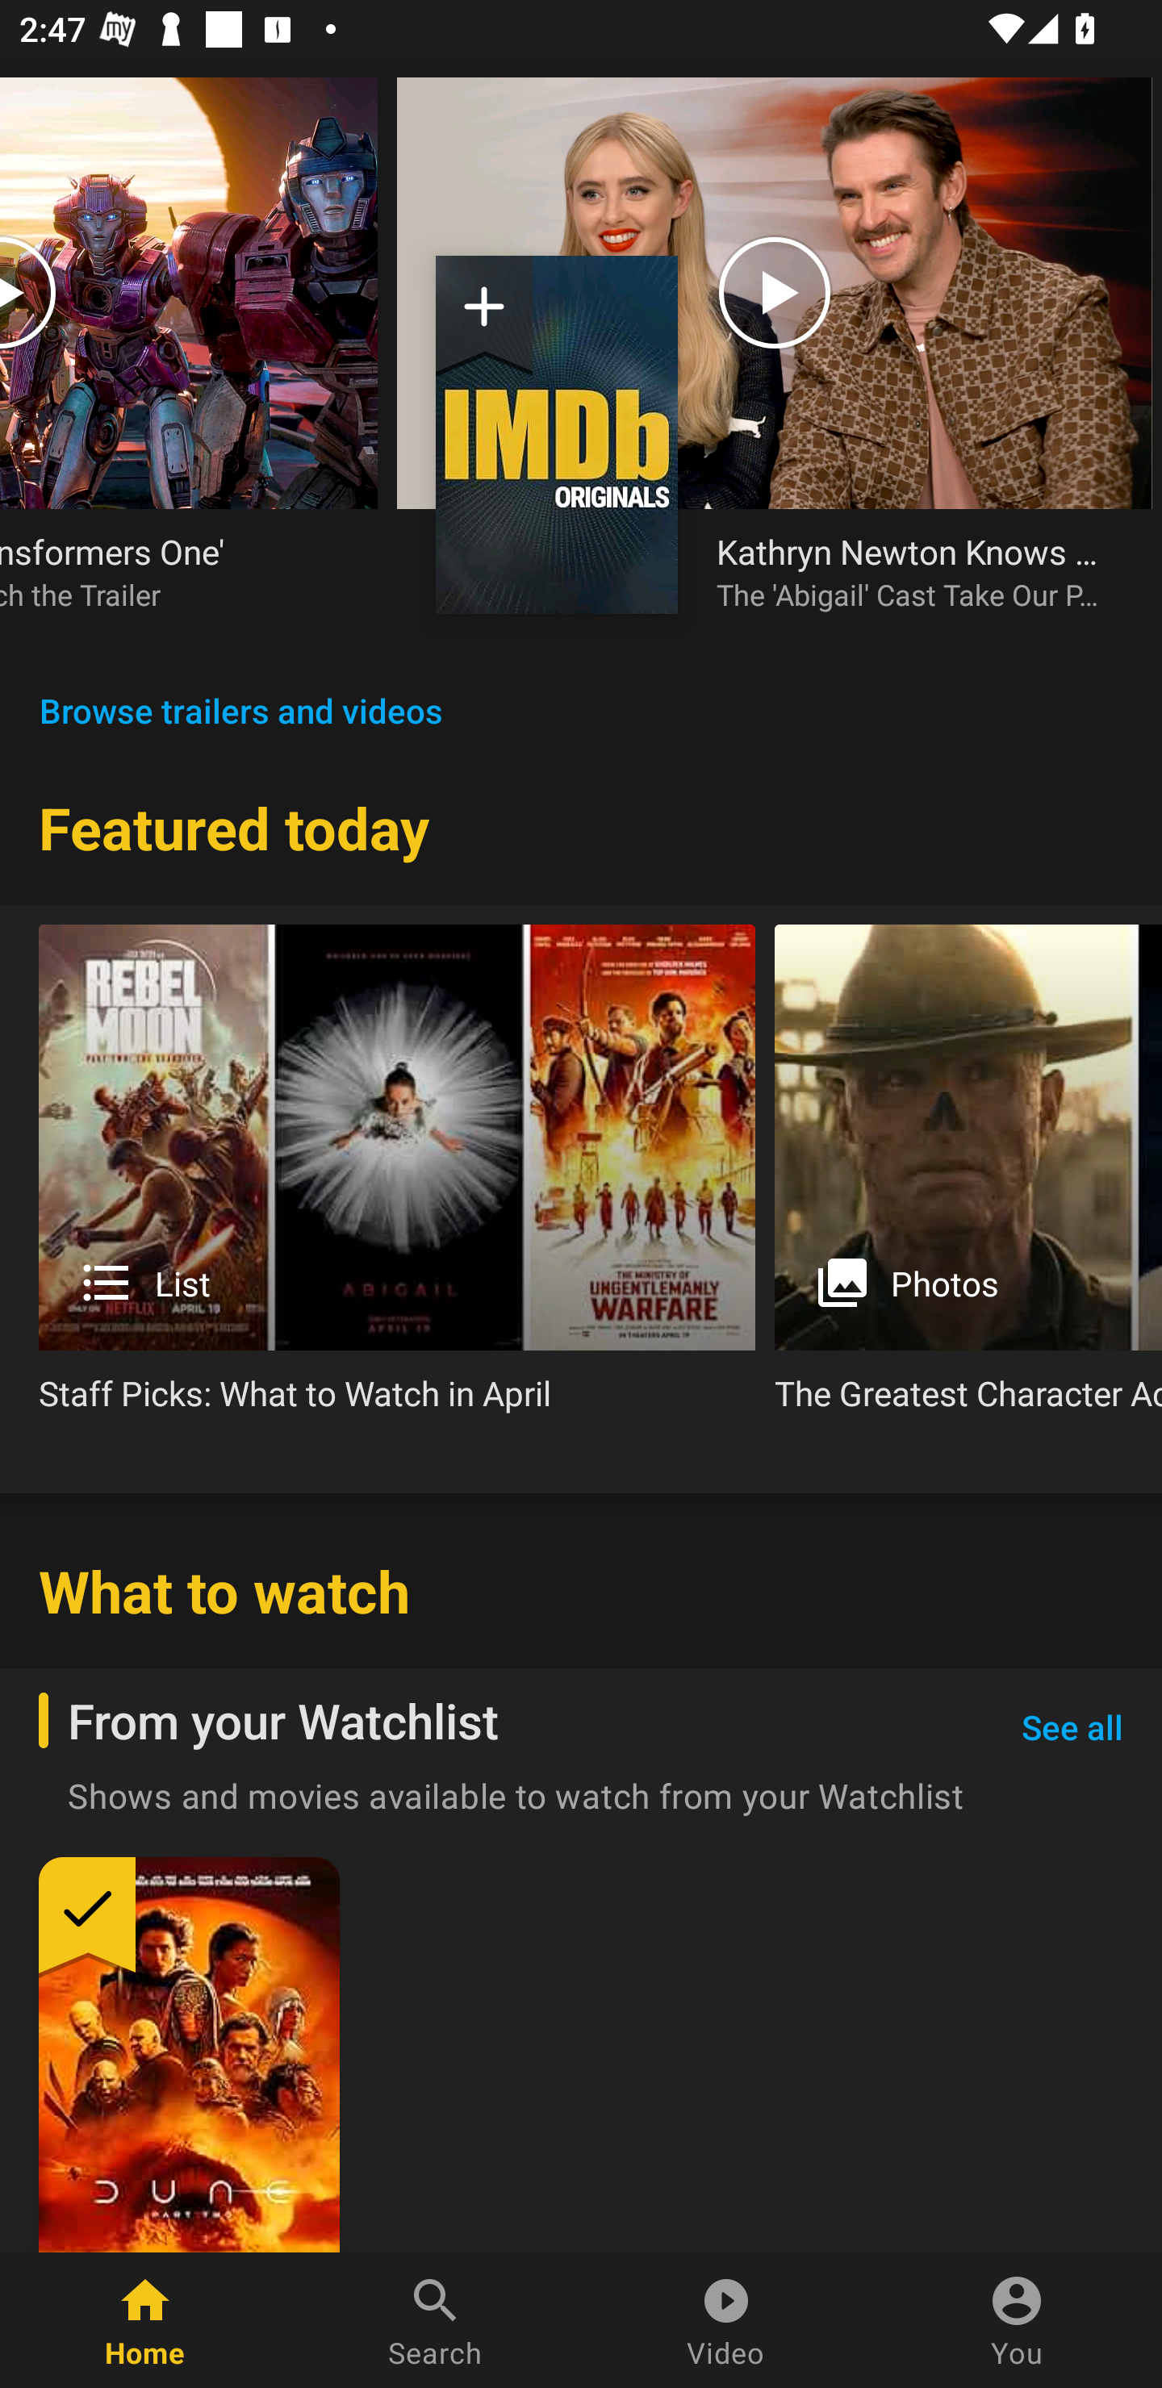  Describe the element at coordinates (557, 434) in the screenshot. I see `Not in watchlist` at that location.